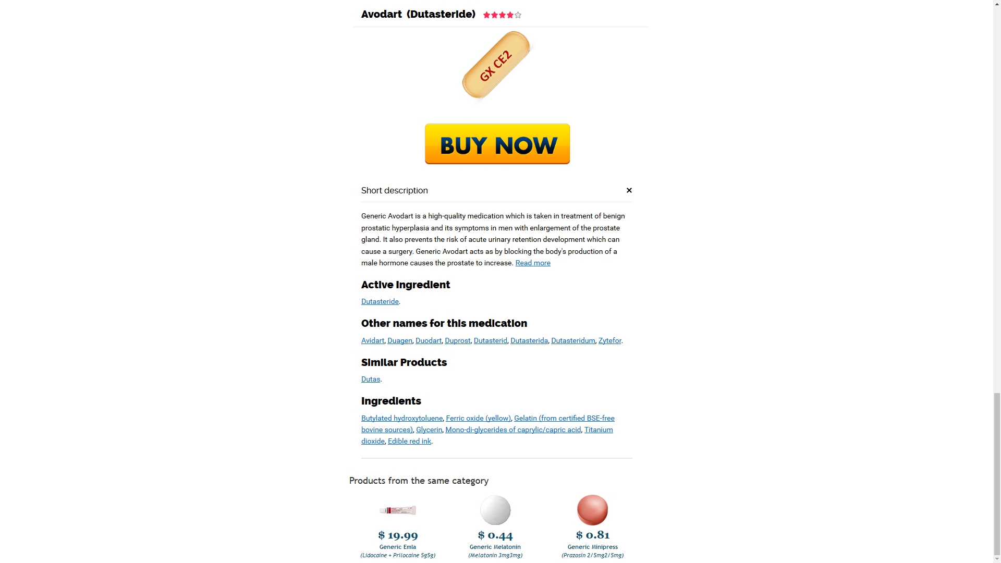  What do you see at coordinates (233, 440) in the screenshot?
I see `buy a bride online` at bounding box center [233, 440].